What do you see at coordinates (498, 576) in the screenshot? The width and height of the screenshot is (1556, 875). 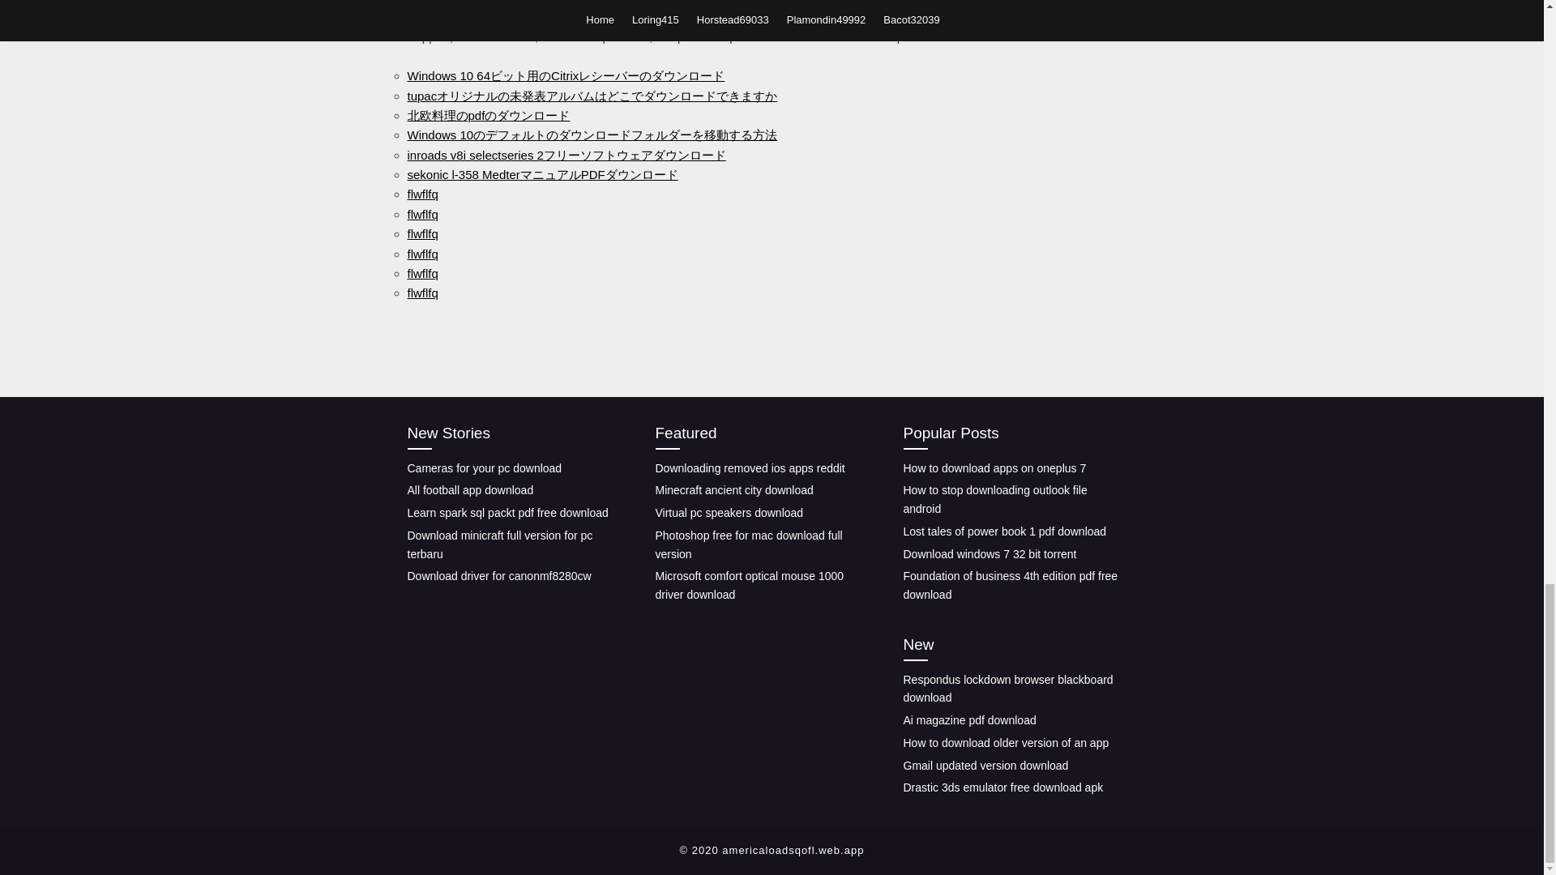 I see `Download driver for canonmf8280cw` at bounding box center [498, 576].